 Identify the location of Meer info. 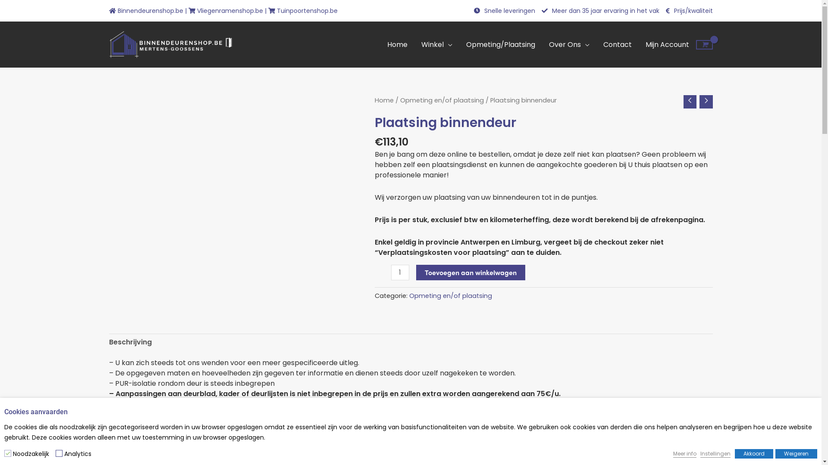
(685, 454).